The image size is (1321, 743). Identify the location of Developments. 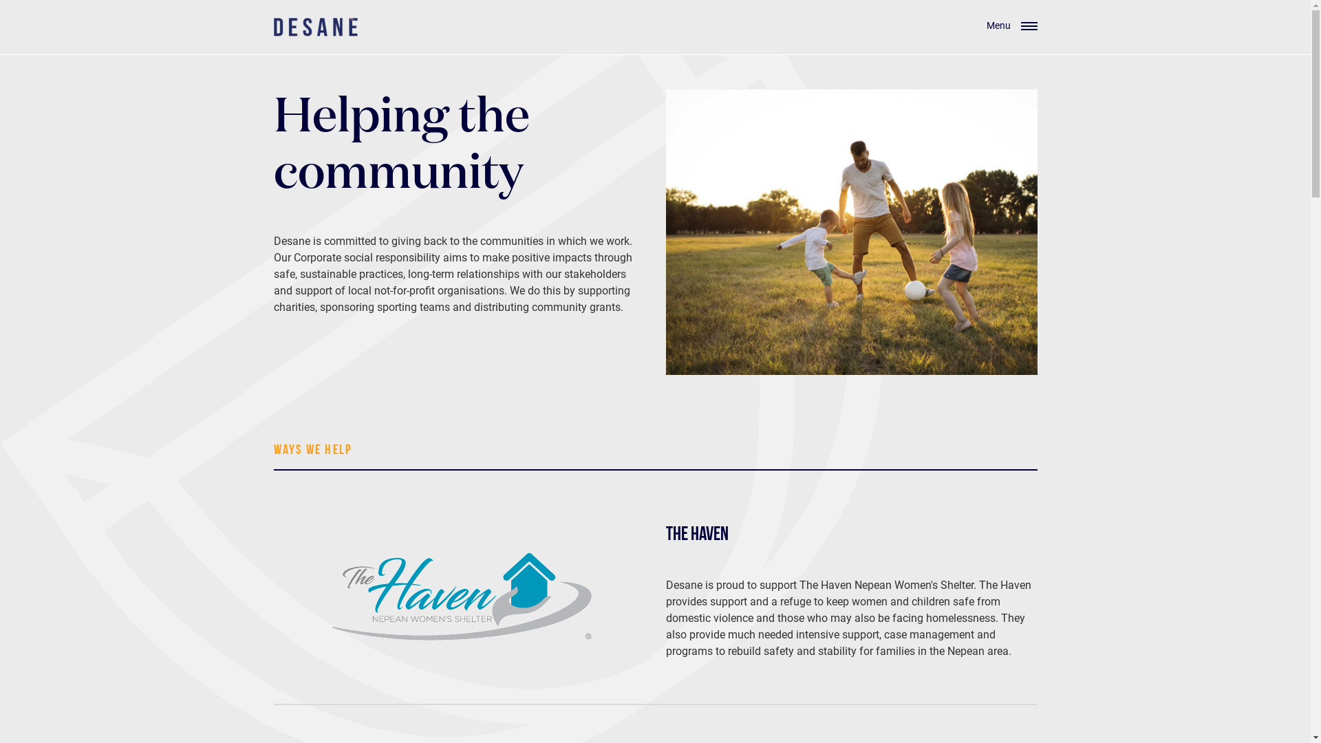
(439, 641).